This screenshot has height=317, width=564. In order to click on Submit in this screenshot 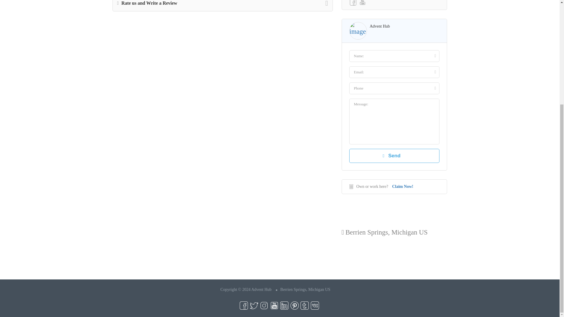, I will do `click(160, 42)`.